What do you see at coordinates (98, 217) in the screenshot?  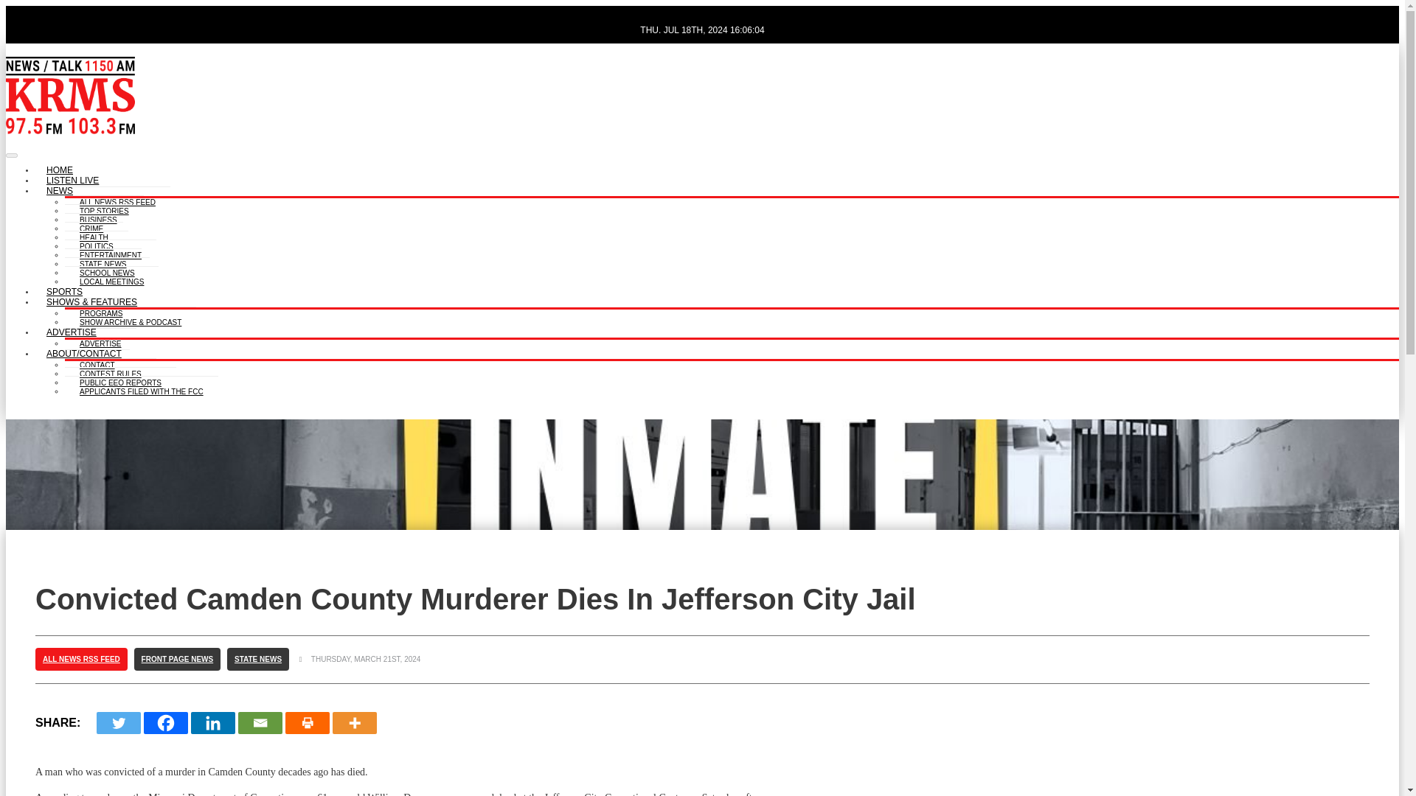 I see `BUSINESS` at bounding box center [98, 217].